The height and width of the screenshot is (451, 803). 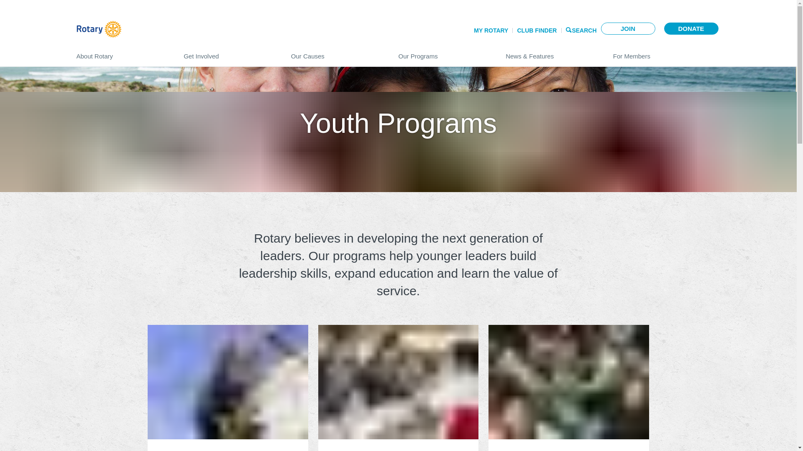 What do you see at coordinates (584, 30) in the screenshot?
I see `SEARCH` at bounding box center [584, 30].